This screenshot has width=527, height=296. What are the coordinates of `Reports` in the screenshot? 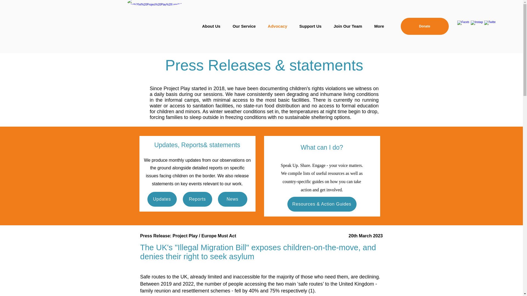 It's located at (198, 199).